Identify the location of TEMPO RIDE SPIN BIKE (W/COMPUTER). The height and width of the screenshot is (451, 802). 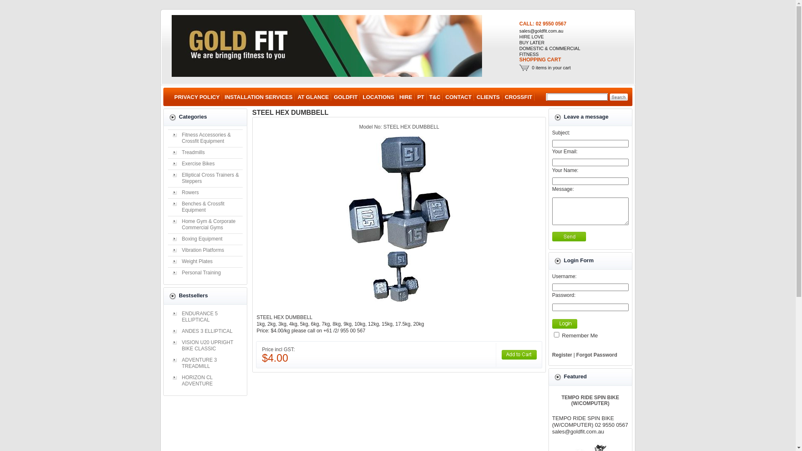
(590, 400).